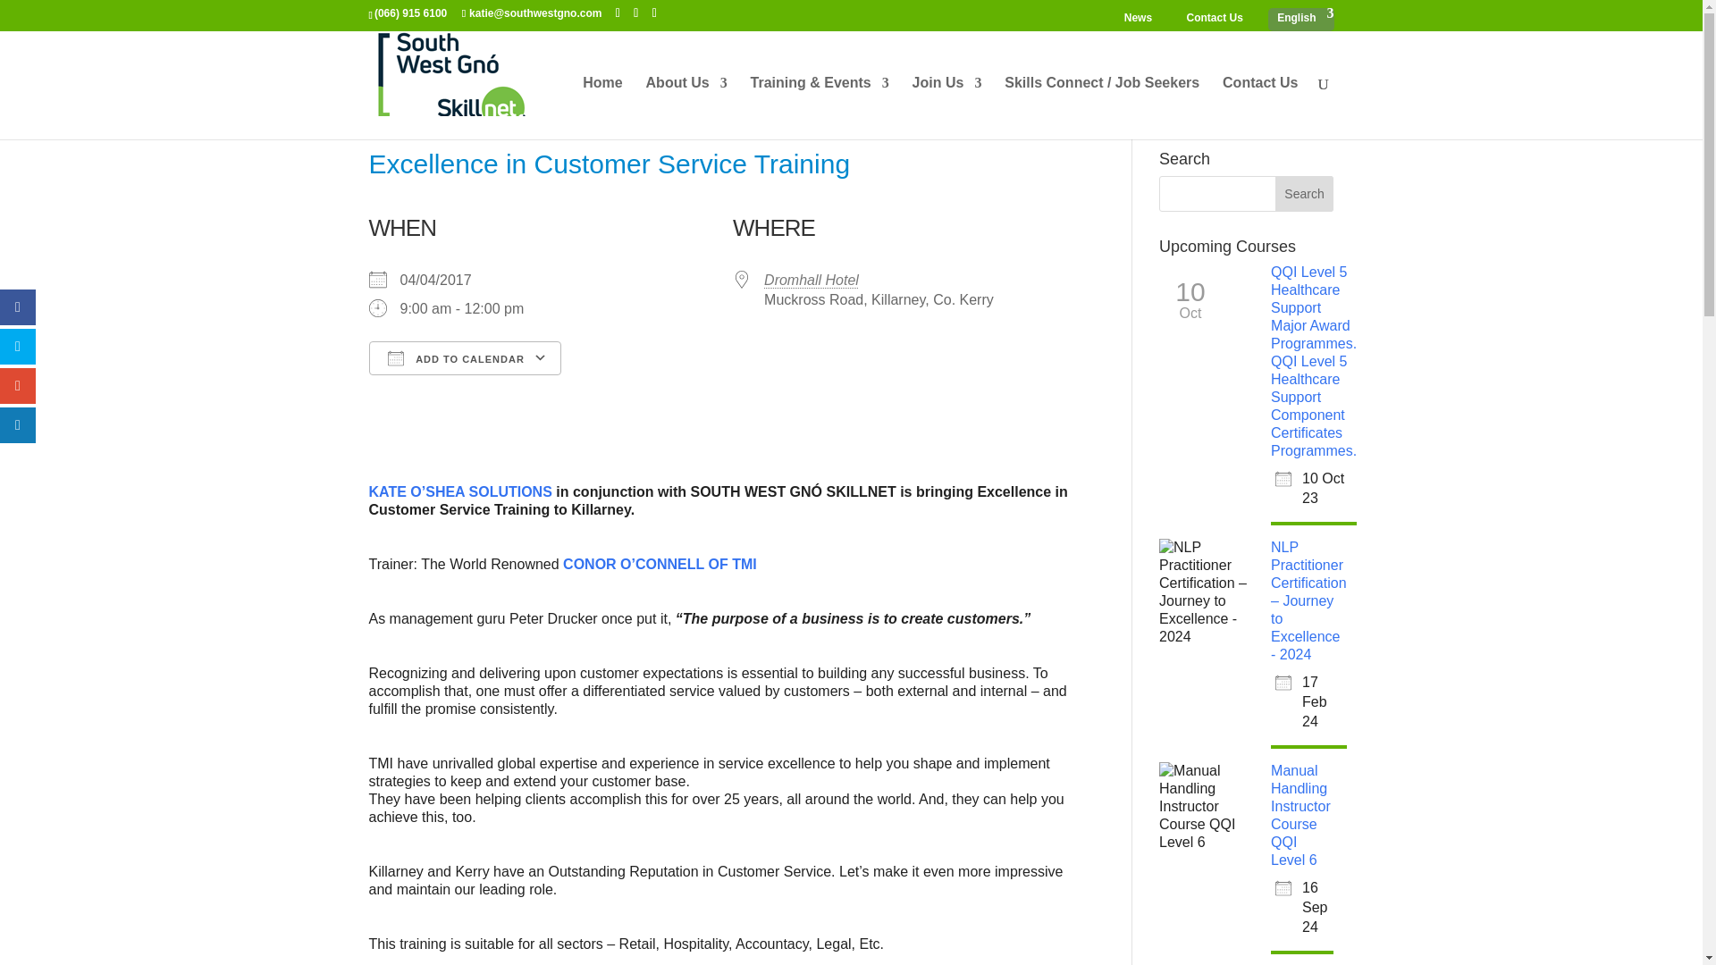 The height and width of the screenshot is (965, 1716). Describe the element at coordinates (465, 358) in the screenshot. I see `ADD TO CALENDAR` at that location.